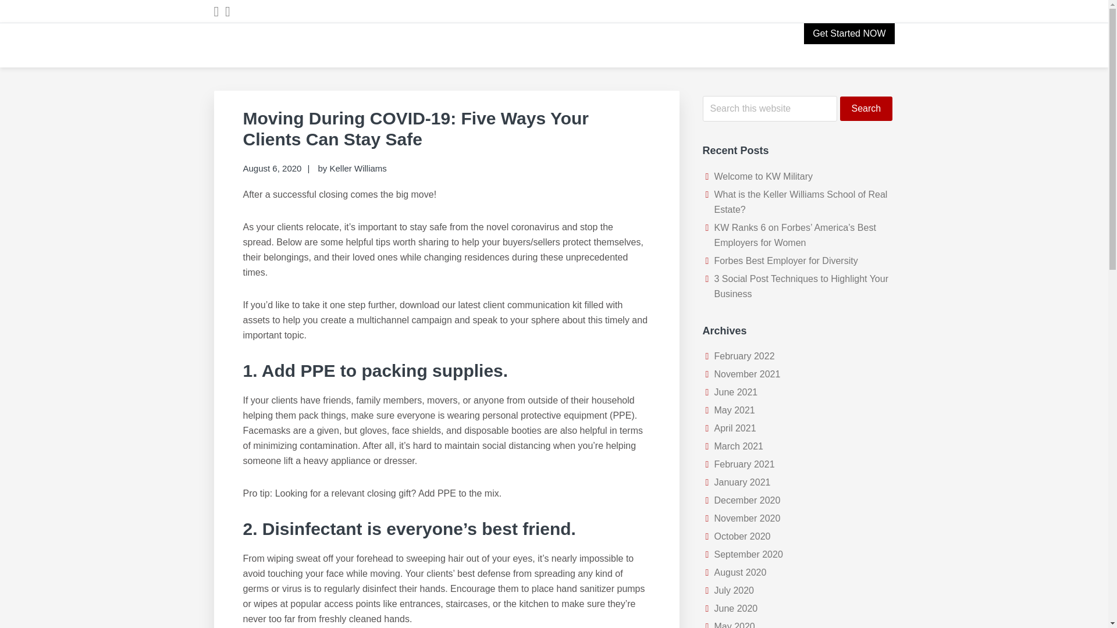 The width and height of the screenshot is (1117, 628). What do you see at coordinates (314, 72) in the screenshot?
I see `KW CAREER SITE` at bounding box center [314, 72].